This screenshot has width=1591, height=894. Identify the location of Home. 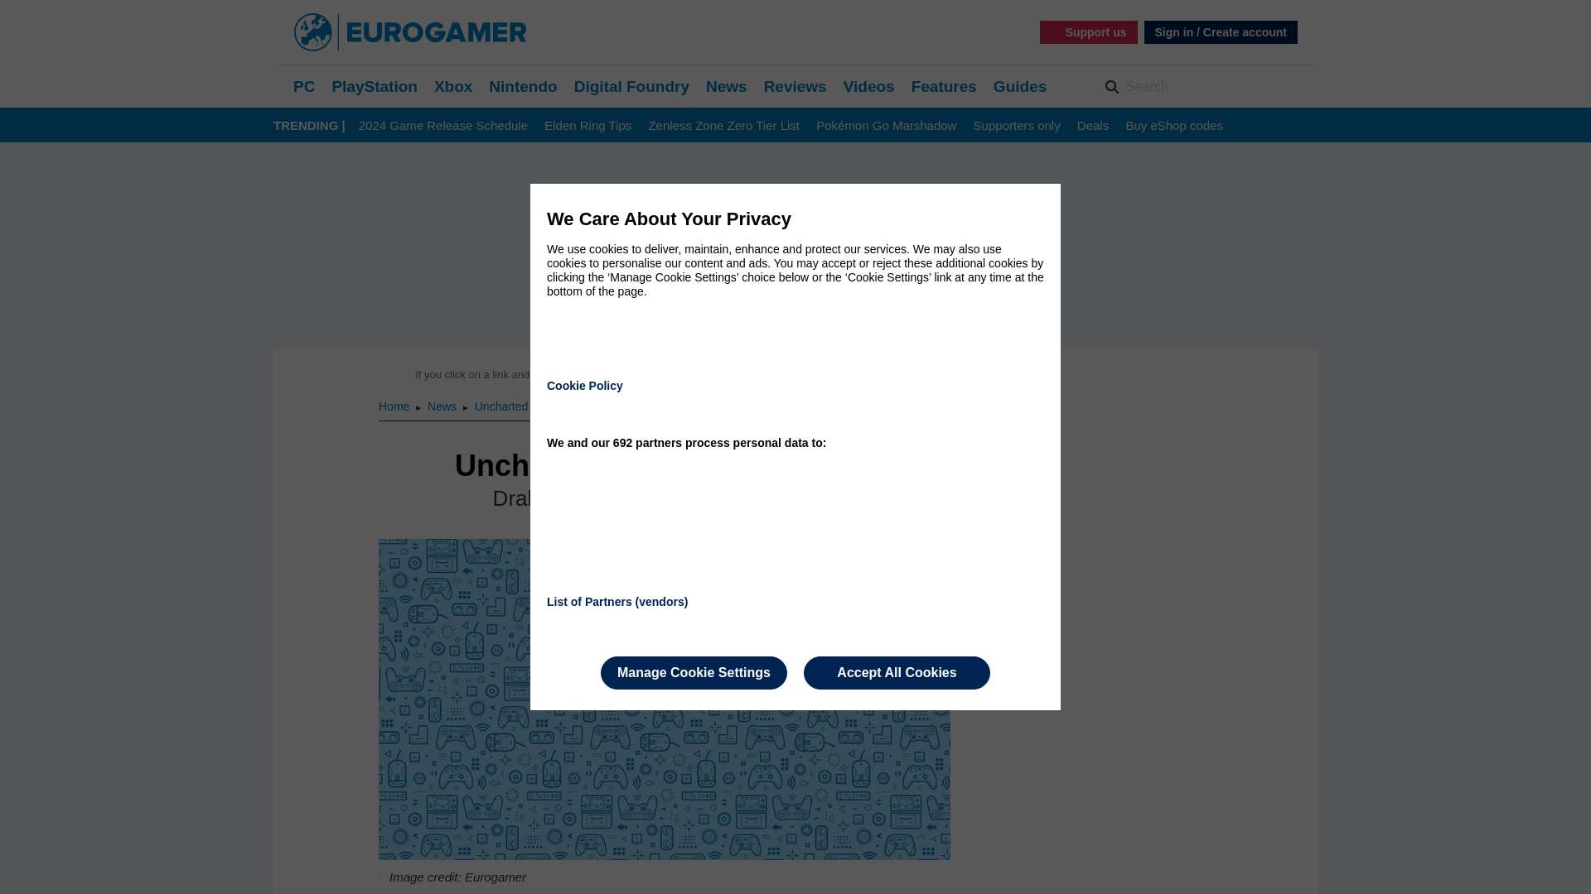
(394, 406).